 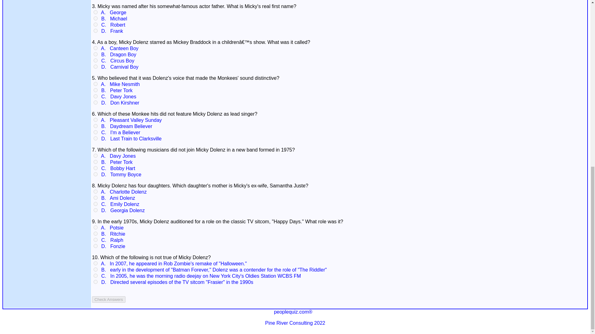 I want to click on   C.   Robert, so click(x=112, y=25).